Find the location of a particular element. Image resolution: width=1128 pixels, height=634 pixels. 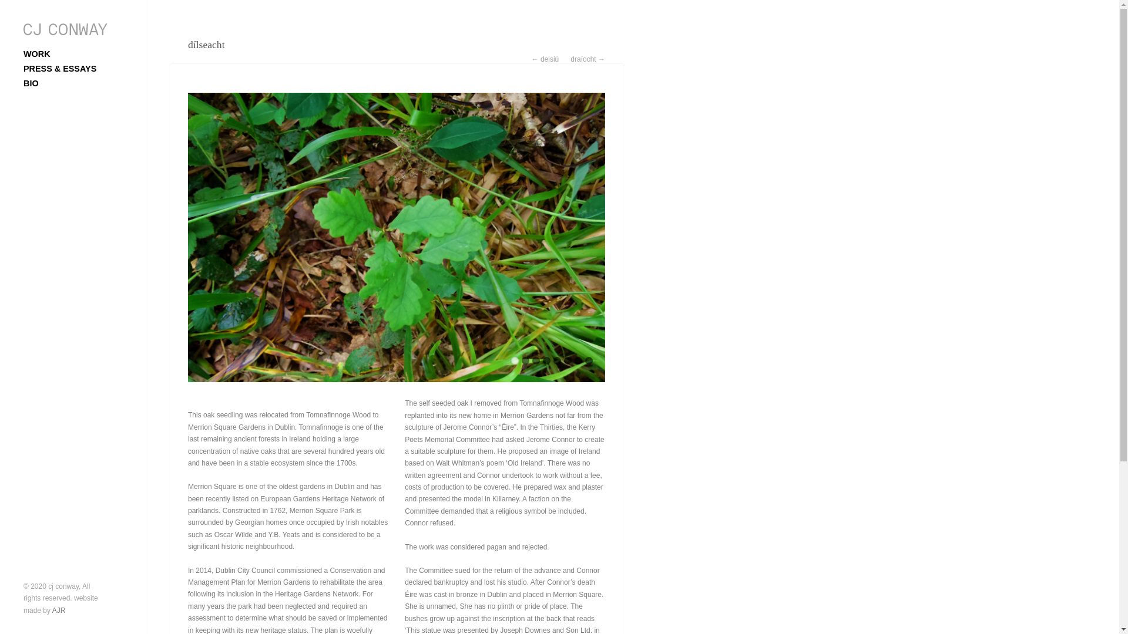

7 is located at coordinates (578, 360).